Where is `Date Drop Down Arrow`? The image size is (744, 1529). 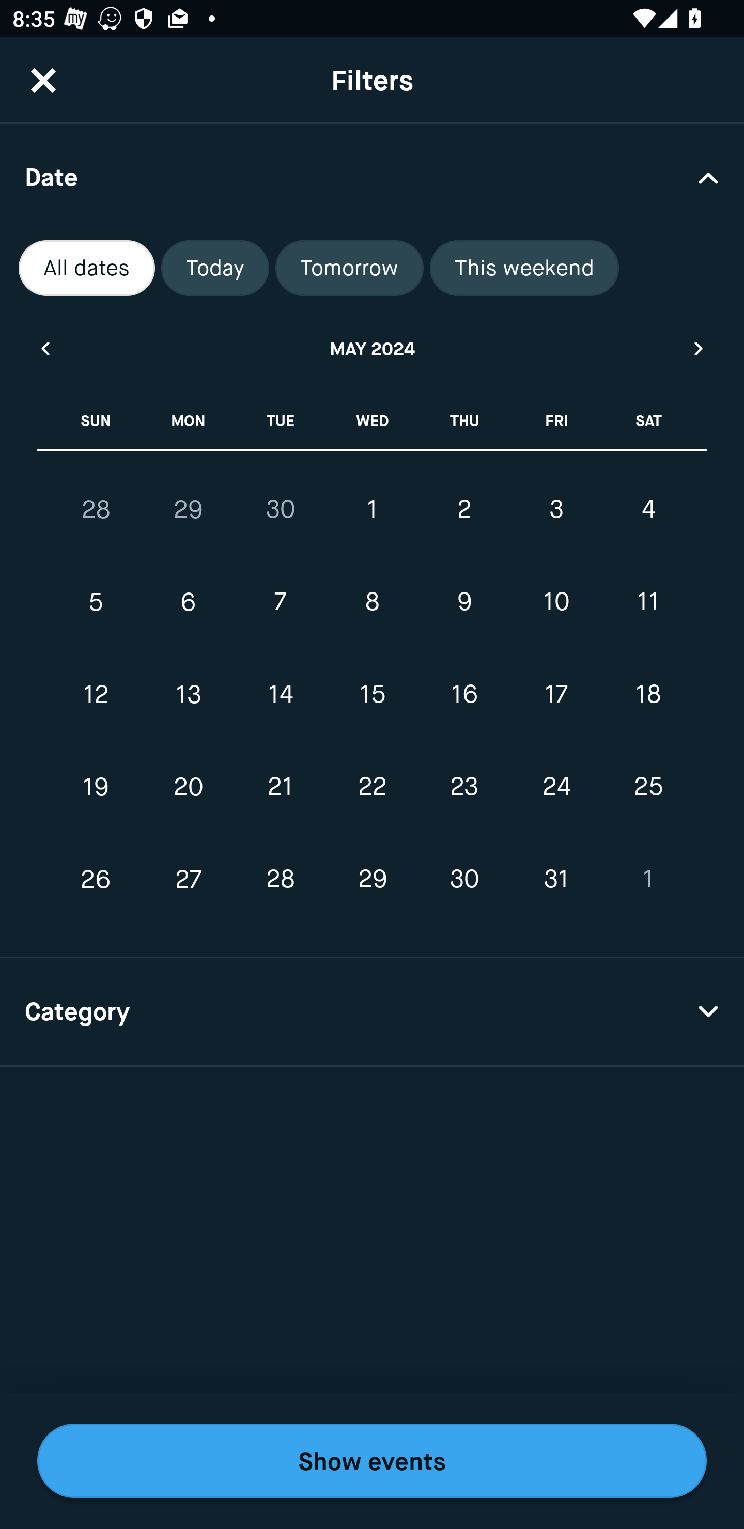 Date Drop Down Arrow is located at coordinates (372, 177).